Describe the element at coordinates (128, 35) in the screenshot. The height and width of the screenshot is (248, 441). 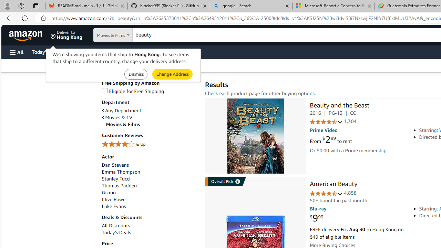
I see `Search in` at that location.